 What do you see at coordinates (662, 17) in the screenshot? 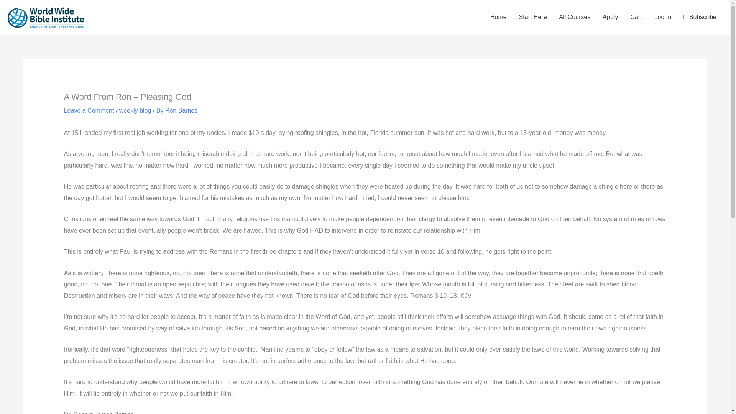
I see `Log In` at bounding box center [662, 17].